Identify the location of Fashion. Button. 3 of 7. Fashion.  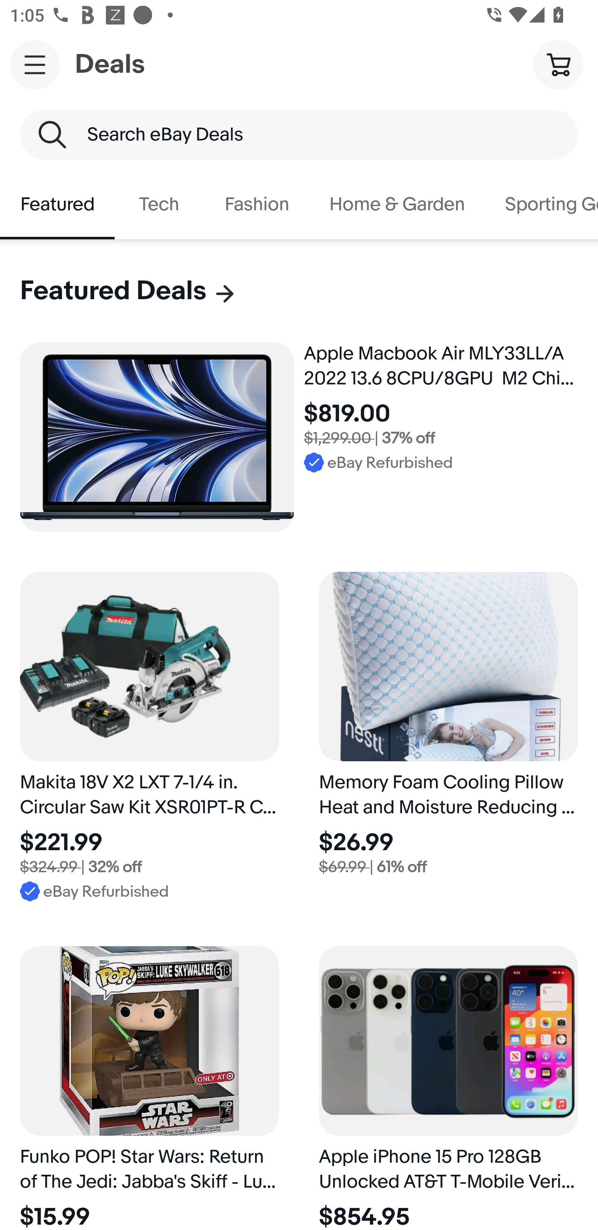
(257, 204).